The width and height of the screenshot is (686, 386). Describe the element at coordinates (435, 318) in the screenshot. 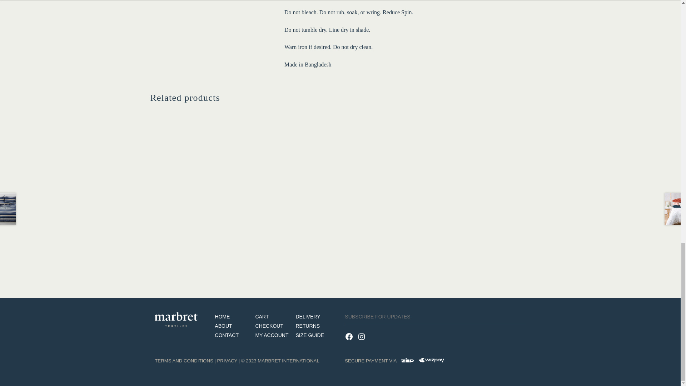

I see `First name` at that location.